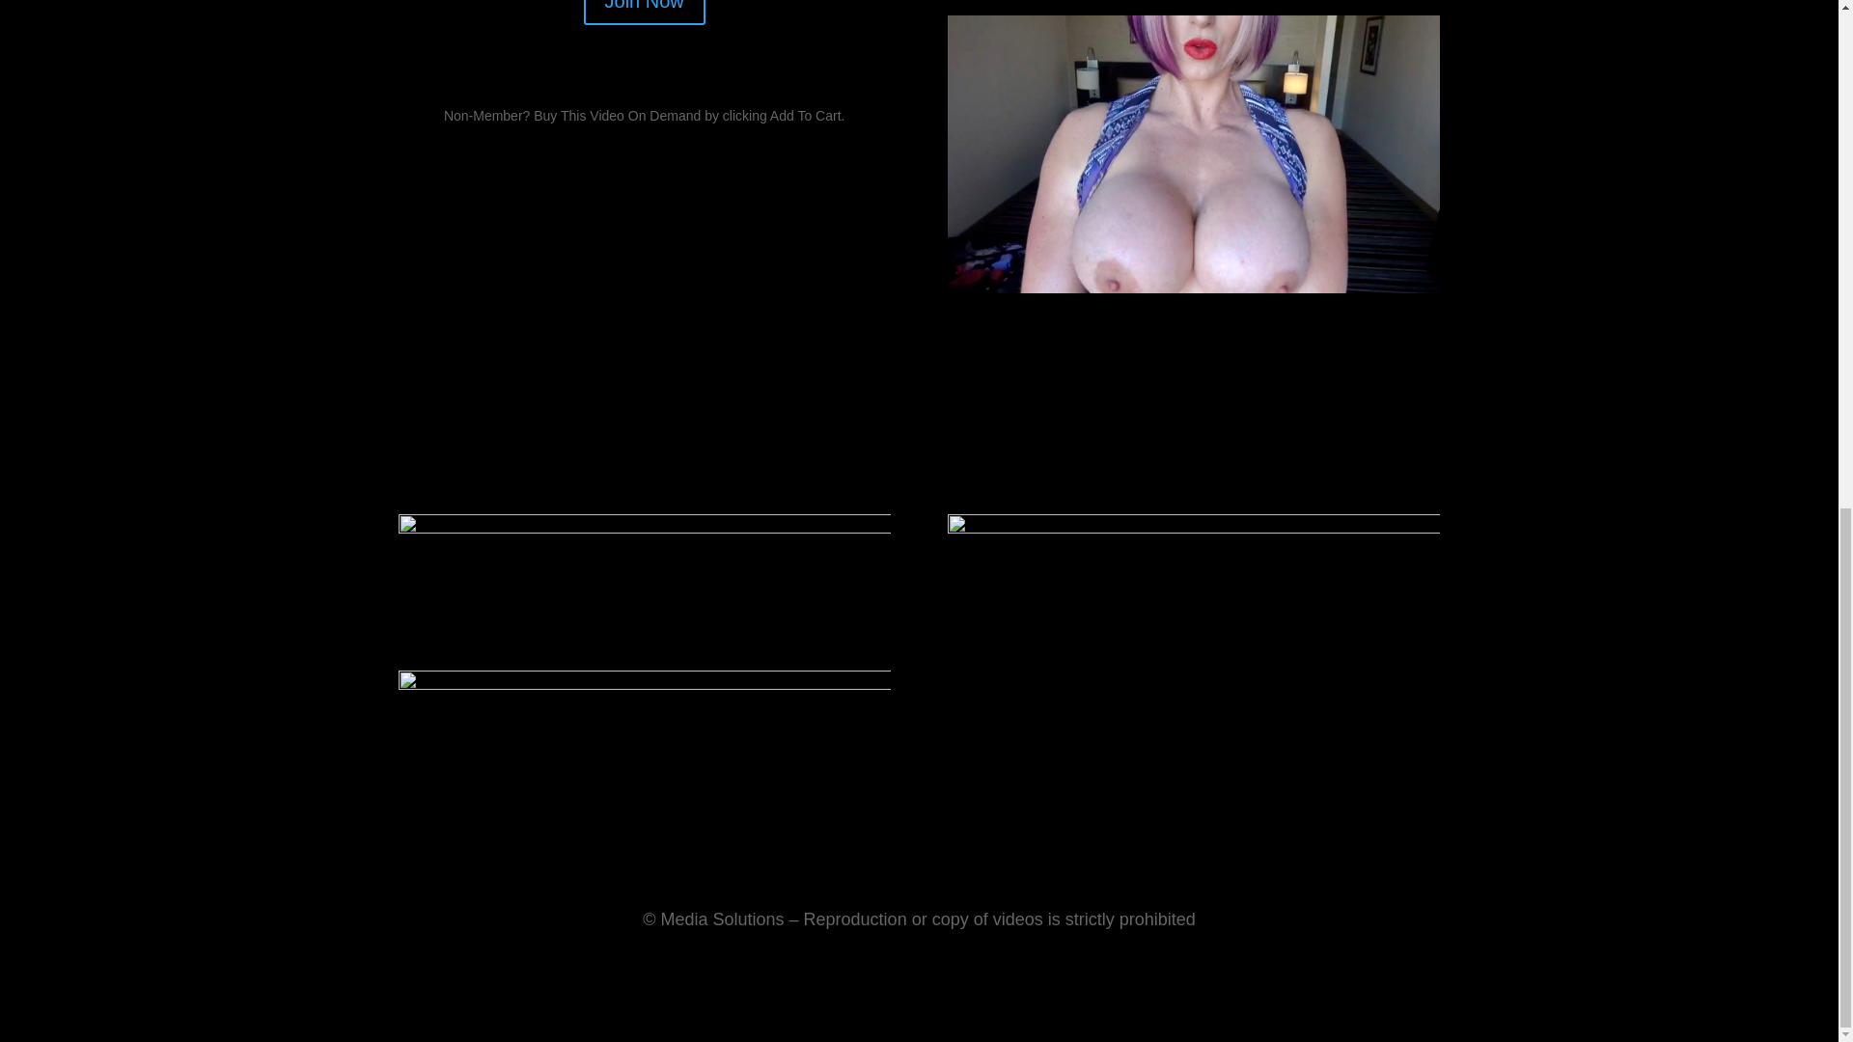 This screenshot has height=1042, width=1853. What do you see at coordinates (643, 579) in the screenshot?
I see `BB-Banner-1` at bounding box center [643, 579].